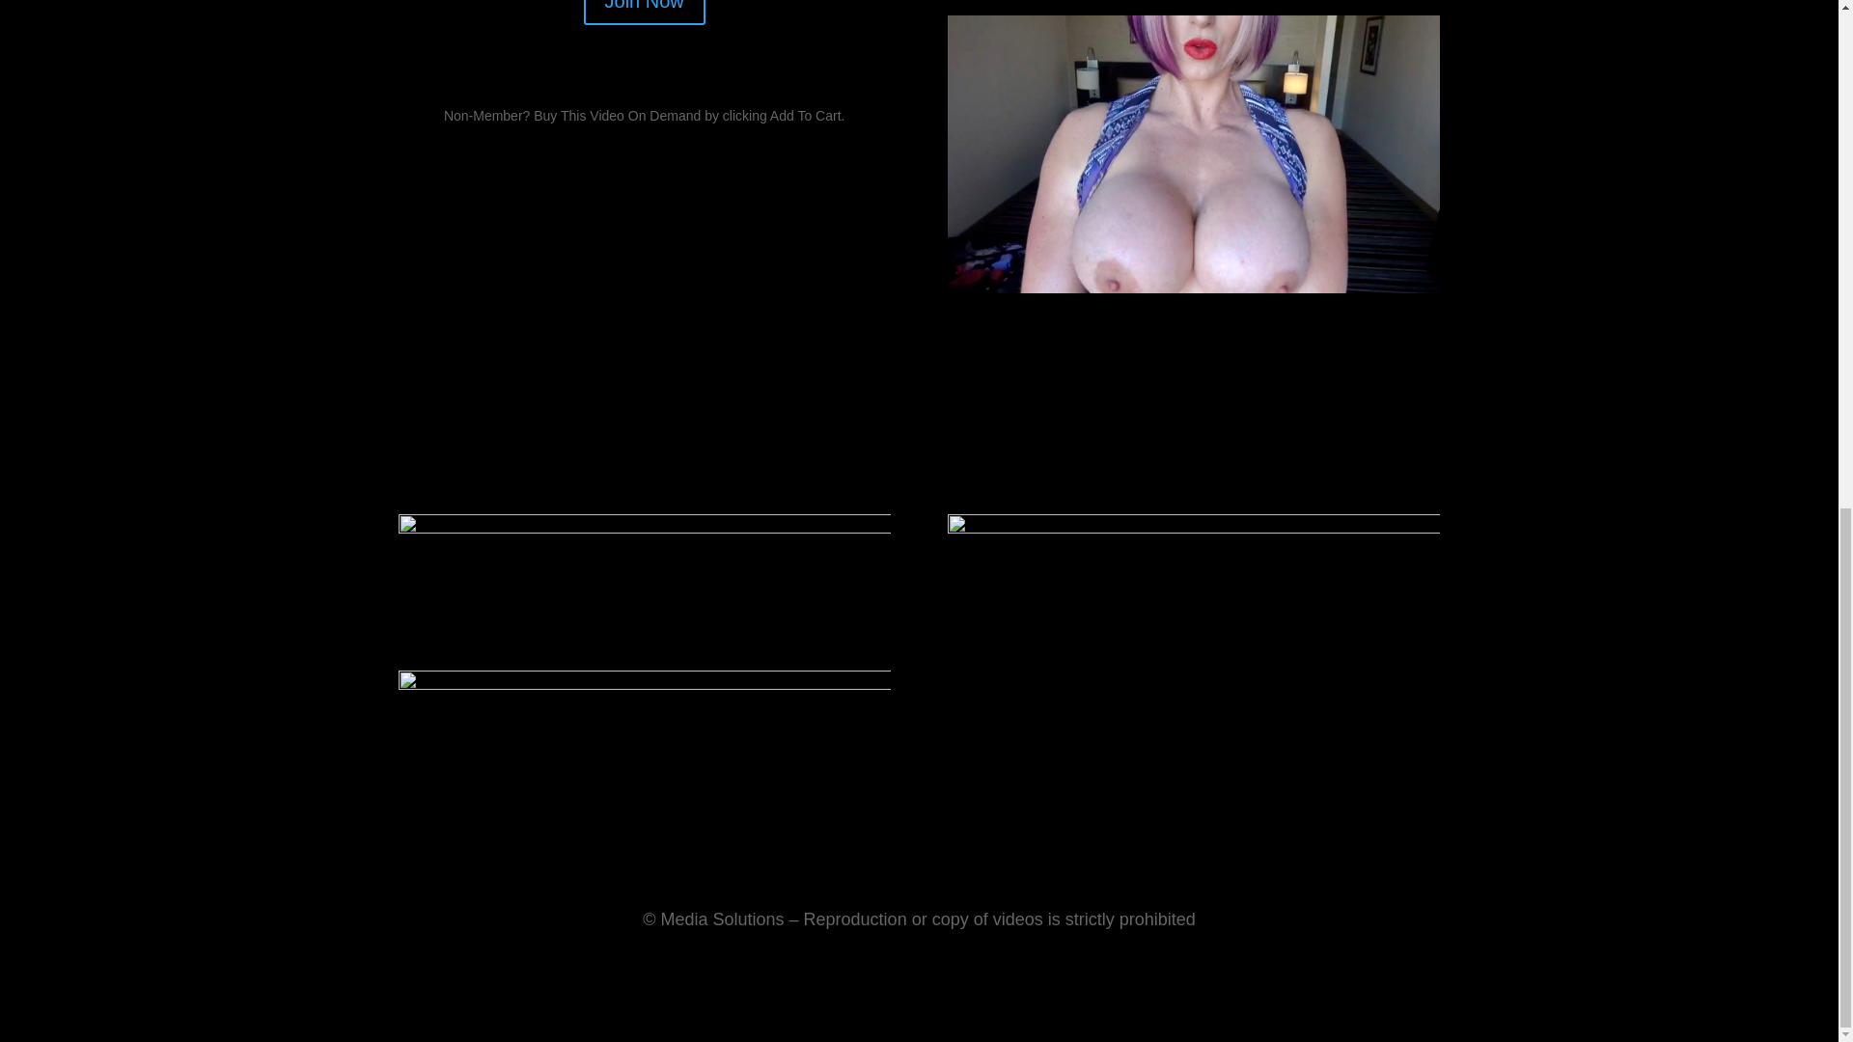 This screenshot has height=1042, width=1853. What do you see at coordinates (643, 579) in the screenshot?
I see `BB-Banner-1` at bounding box center [643, 579].